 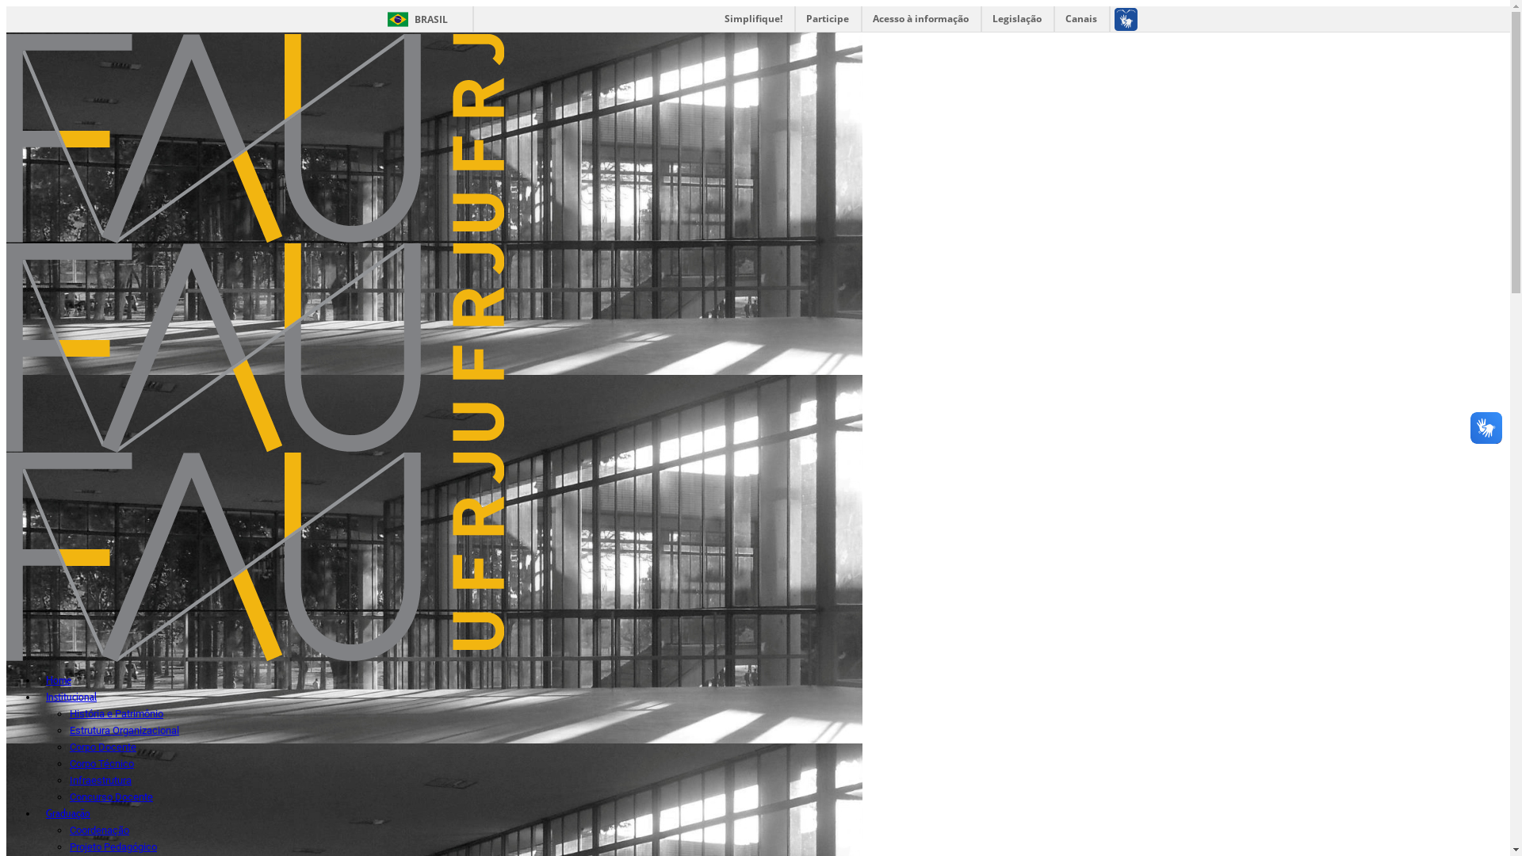 What do you see at coordinates (59, 680) in the screenshot?
I see `Home` at bounding box center [59, 680].